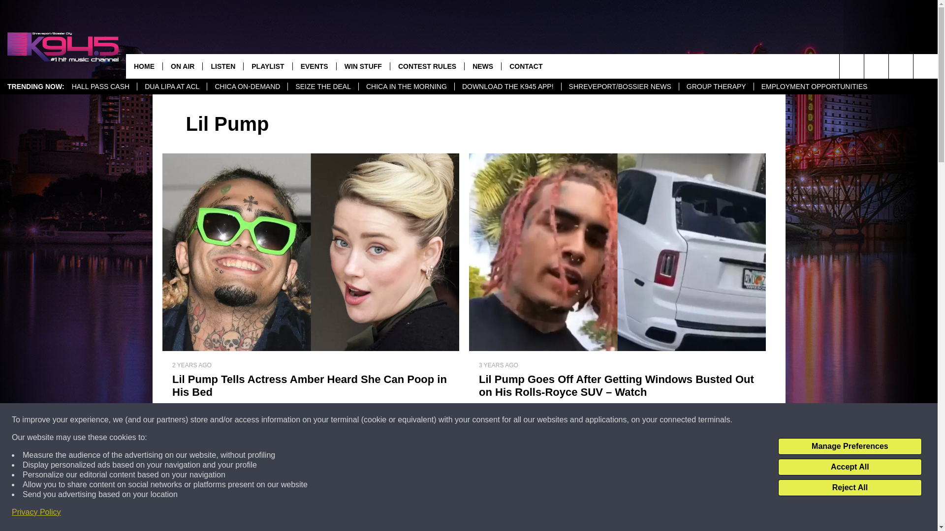  I want to click on DUA LIPA AT ACL, so click(172, 87).